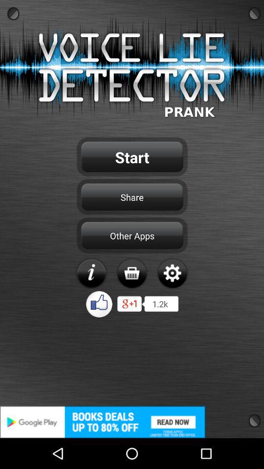  What do you see at coordinates (100, 304) in the screenshot?
I see `like with facebook` at bounding box center [100, 304].